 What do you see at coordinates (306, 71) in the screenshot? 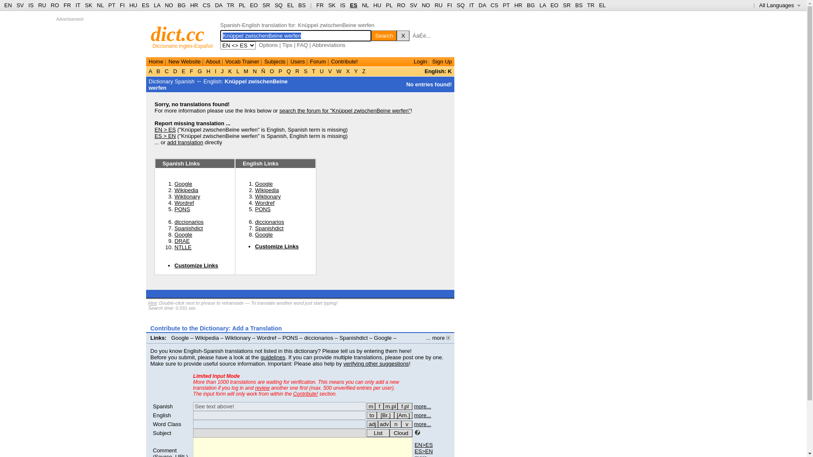
I see `S` at bounding box center [306, 71].